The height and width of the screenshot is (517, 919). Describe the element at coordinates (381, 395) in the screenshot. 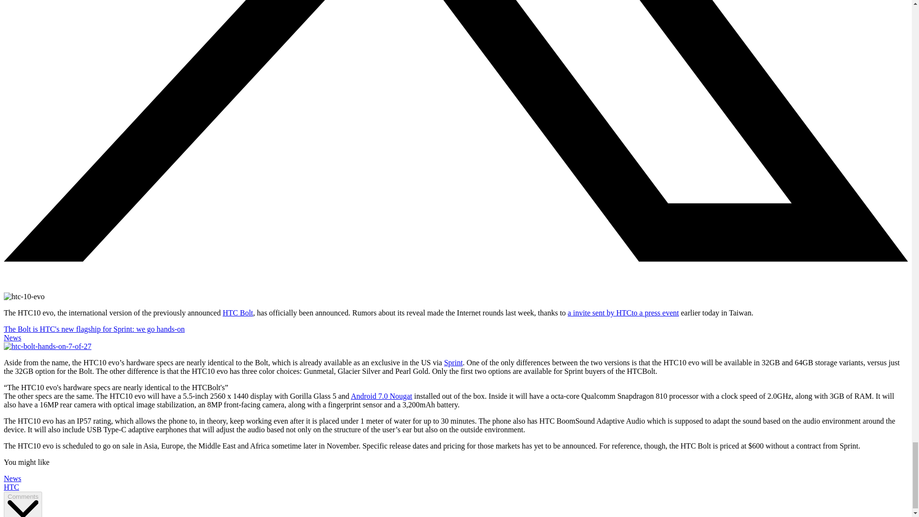

I see `Android 7.0 Nougat` at that location.